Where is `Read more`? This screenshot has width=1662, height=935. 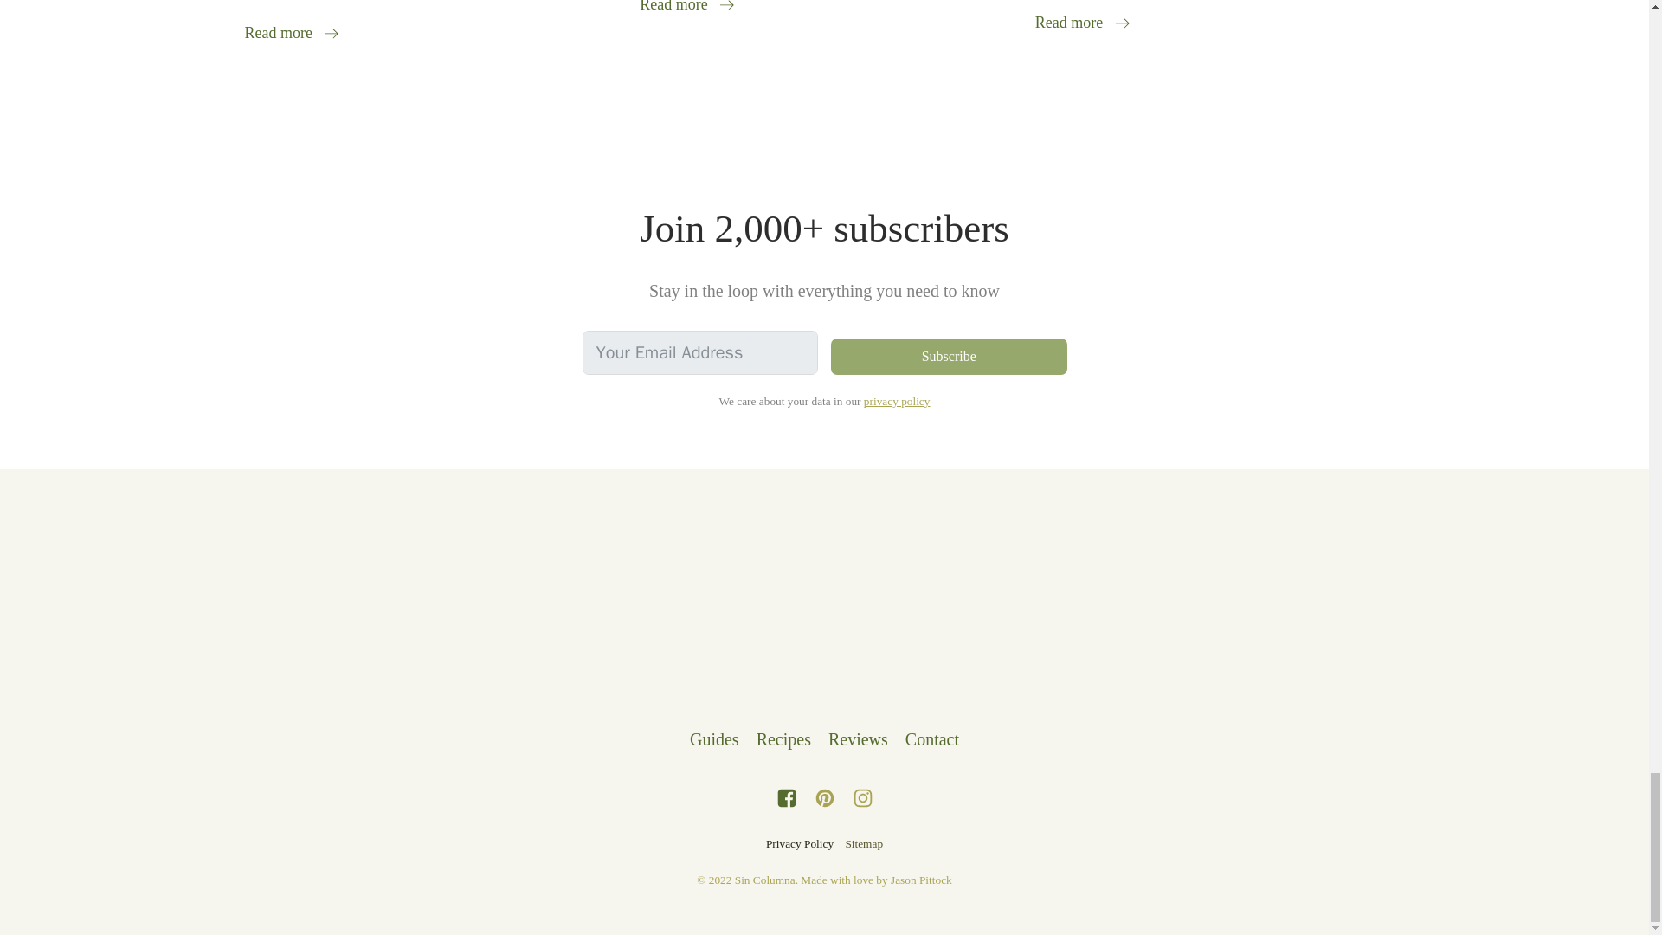
Read more is located at coordinates (687, 9).